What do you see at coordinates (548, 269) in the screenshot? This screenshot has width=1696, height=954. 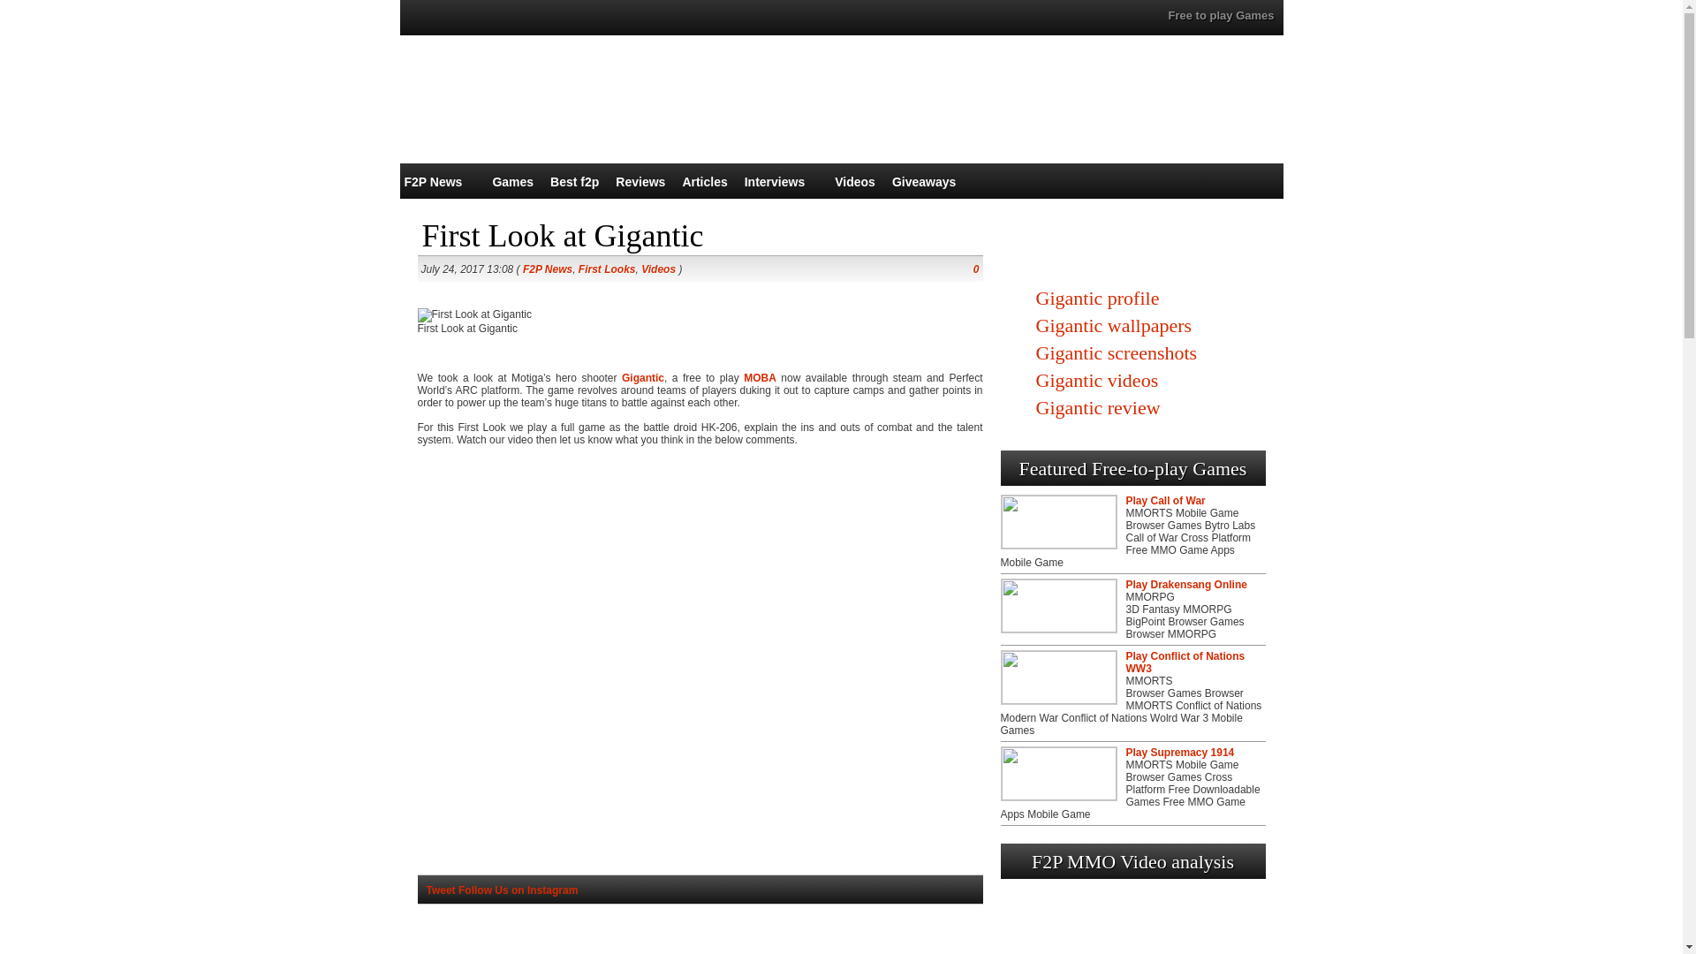 I see `F2P News` at bounding box center [548, 269].